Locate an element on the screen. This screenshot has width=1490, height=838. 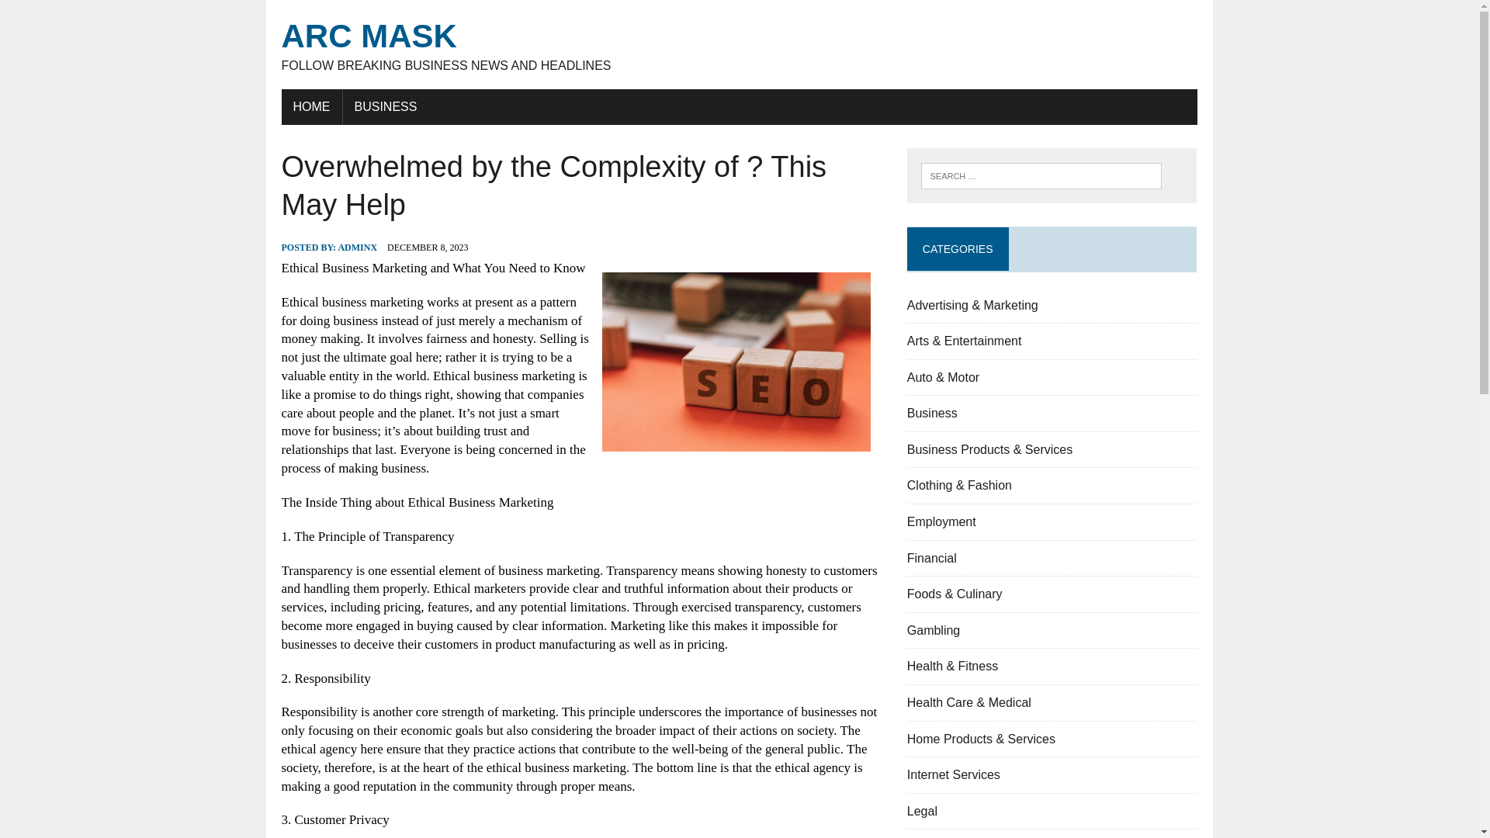
Business is located at coordinates (385, 106).